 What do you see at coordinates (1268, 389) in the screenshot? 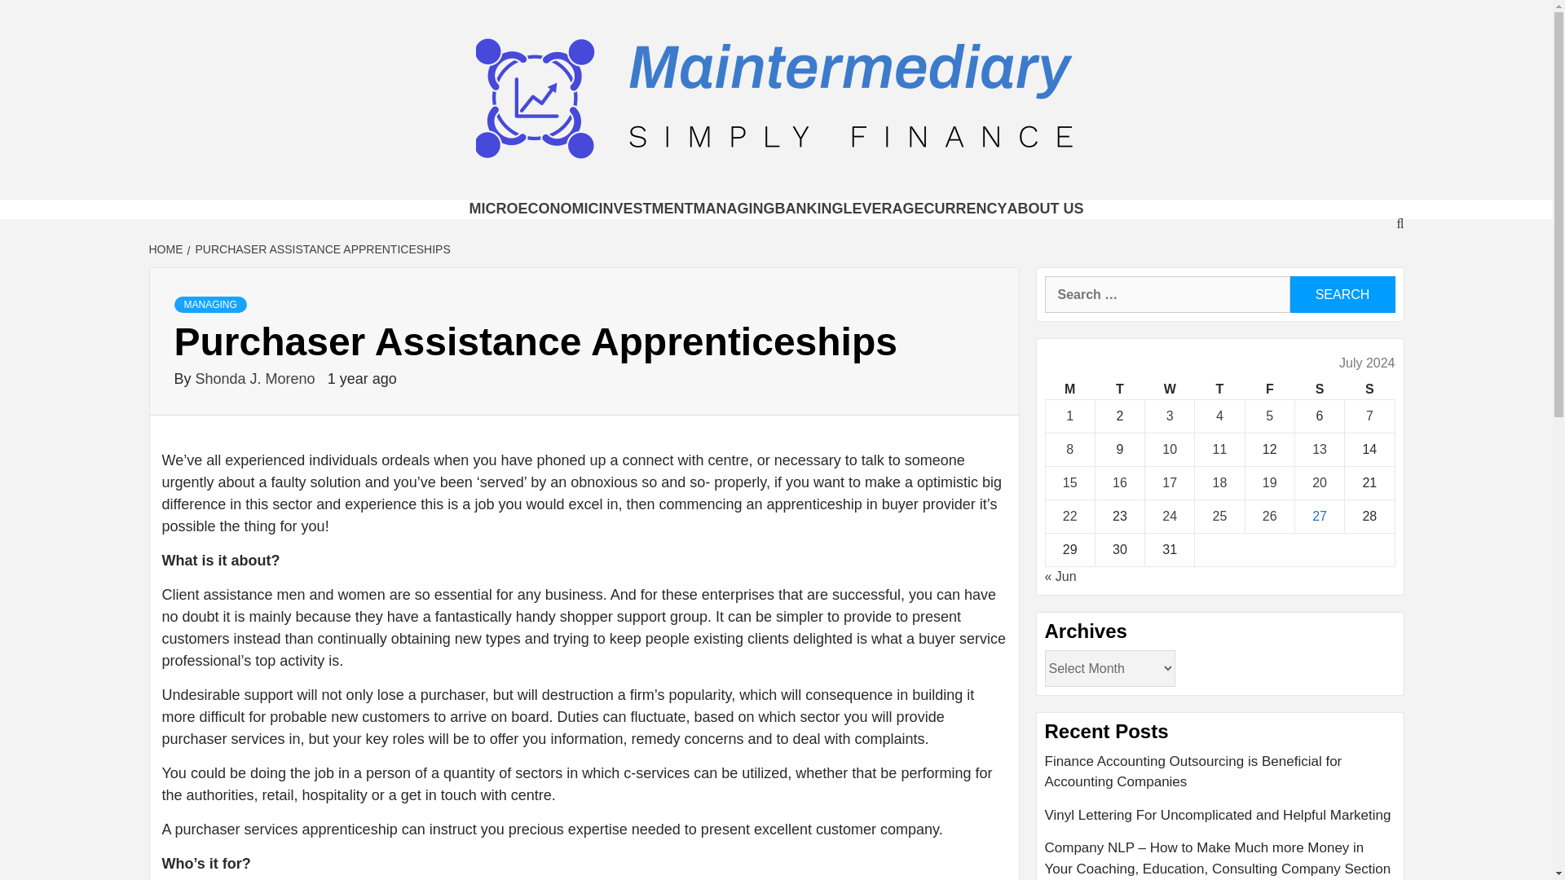
I see `Friday` at bounding box center [1268, 389].